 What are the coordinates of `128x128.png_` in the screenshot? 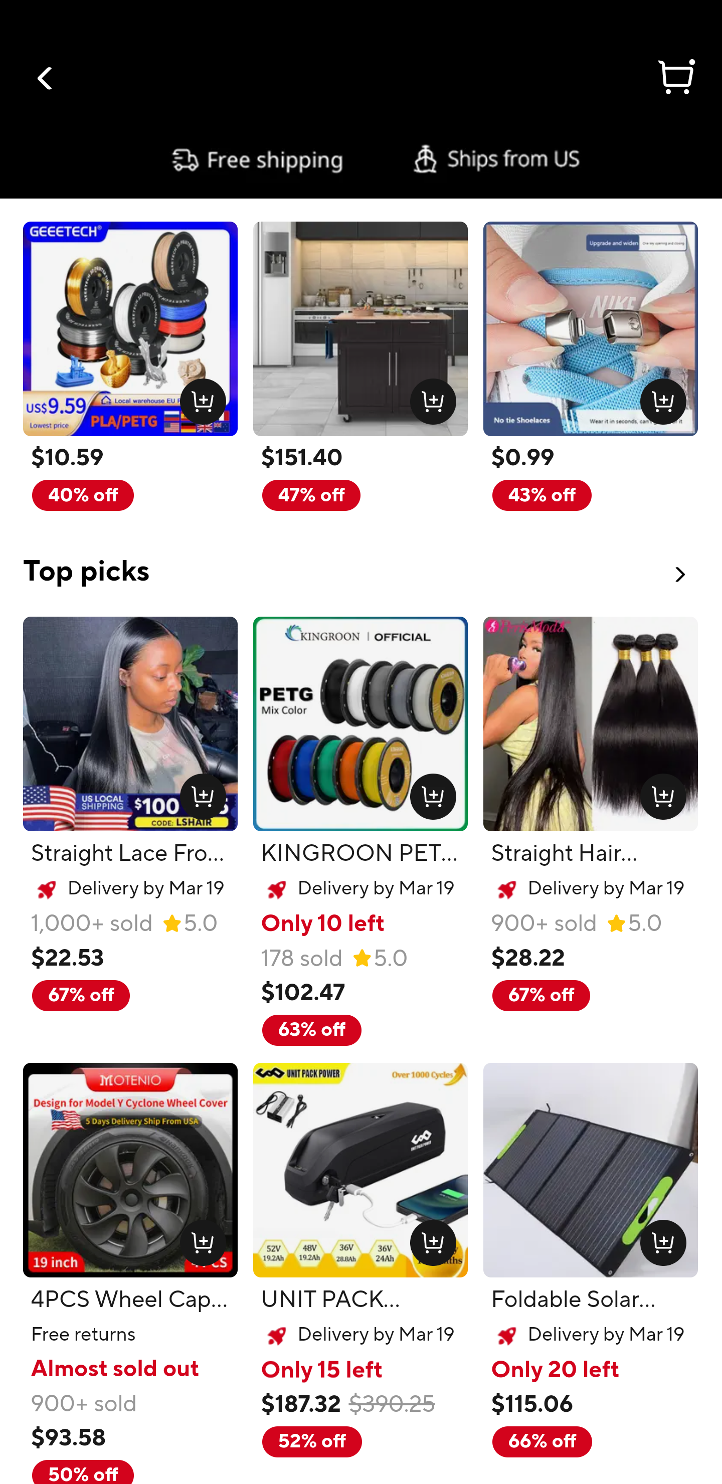 It's located at (199, 1239).